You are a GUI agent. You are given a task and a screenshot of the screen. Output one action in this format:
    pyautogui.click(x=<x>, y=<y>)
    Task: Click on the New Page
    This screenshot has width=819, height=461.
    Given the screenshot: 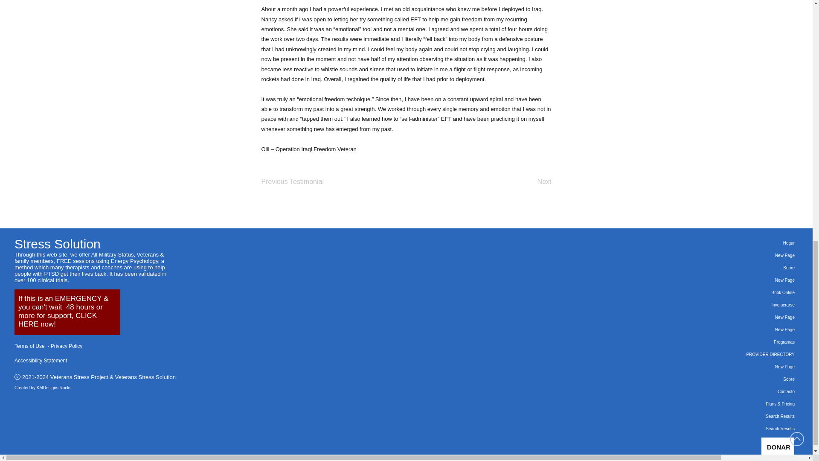 What is the action you would take?
    pyautogui.click(x=737, y=280)
    